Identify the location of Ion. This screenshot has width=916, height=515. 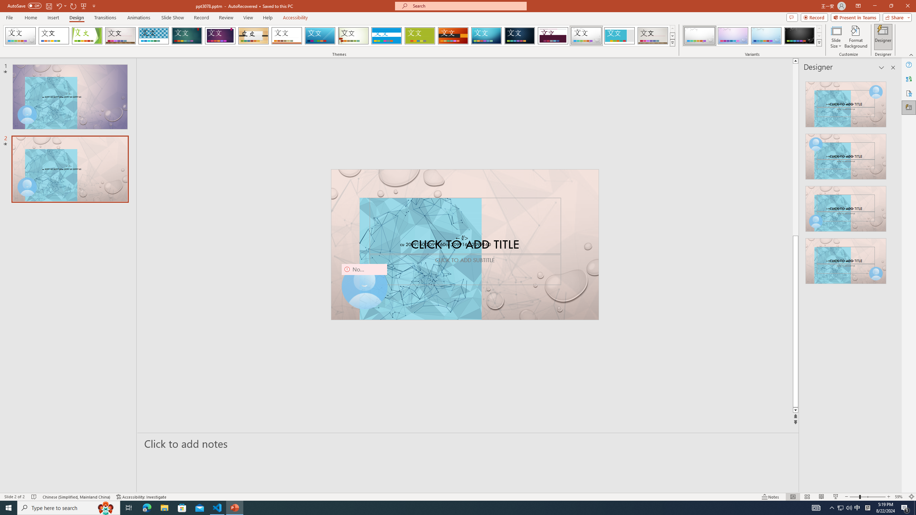
(187, 36).